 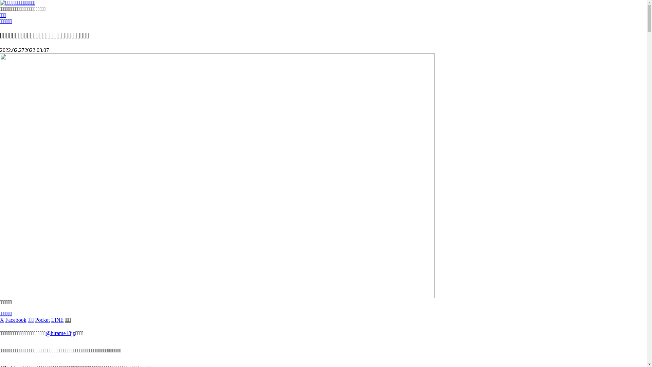 I want to click on X, so click(x=2, y=320).